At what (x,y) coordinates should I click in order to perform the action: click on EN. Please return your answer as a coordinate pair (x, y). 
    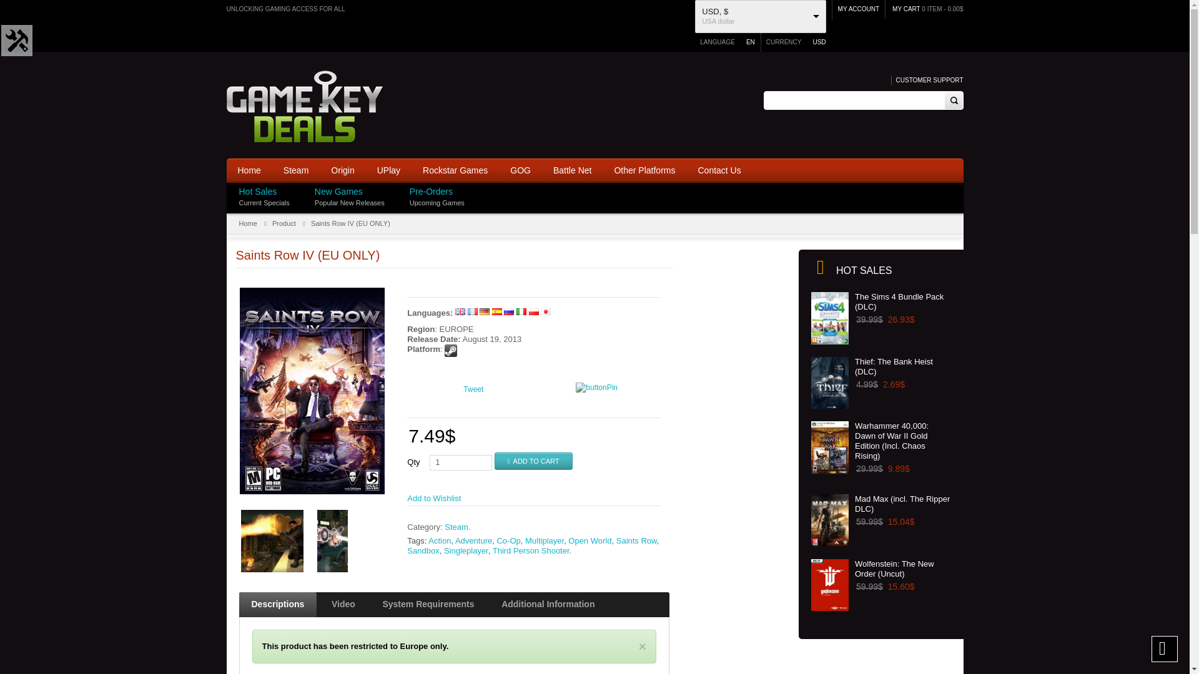
    Looking at the image, I should click on (747, 42).